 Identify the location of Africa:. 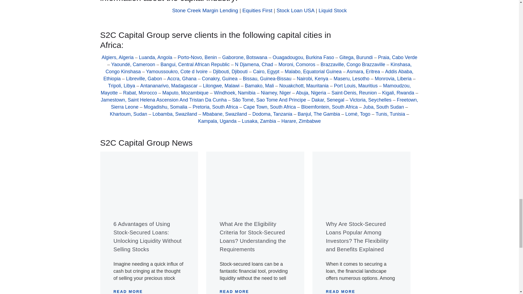
(259, 45).